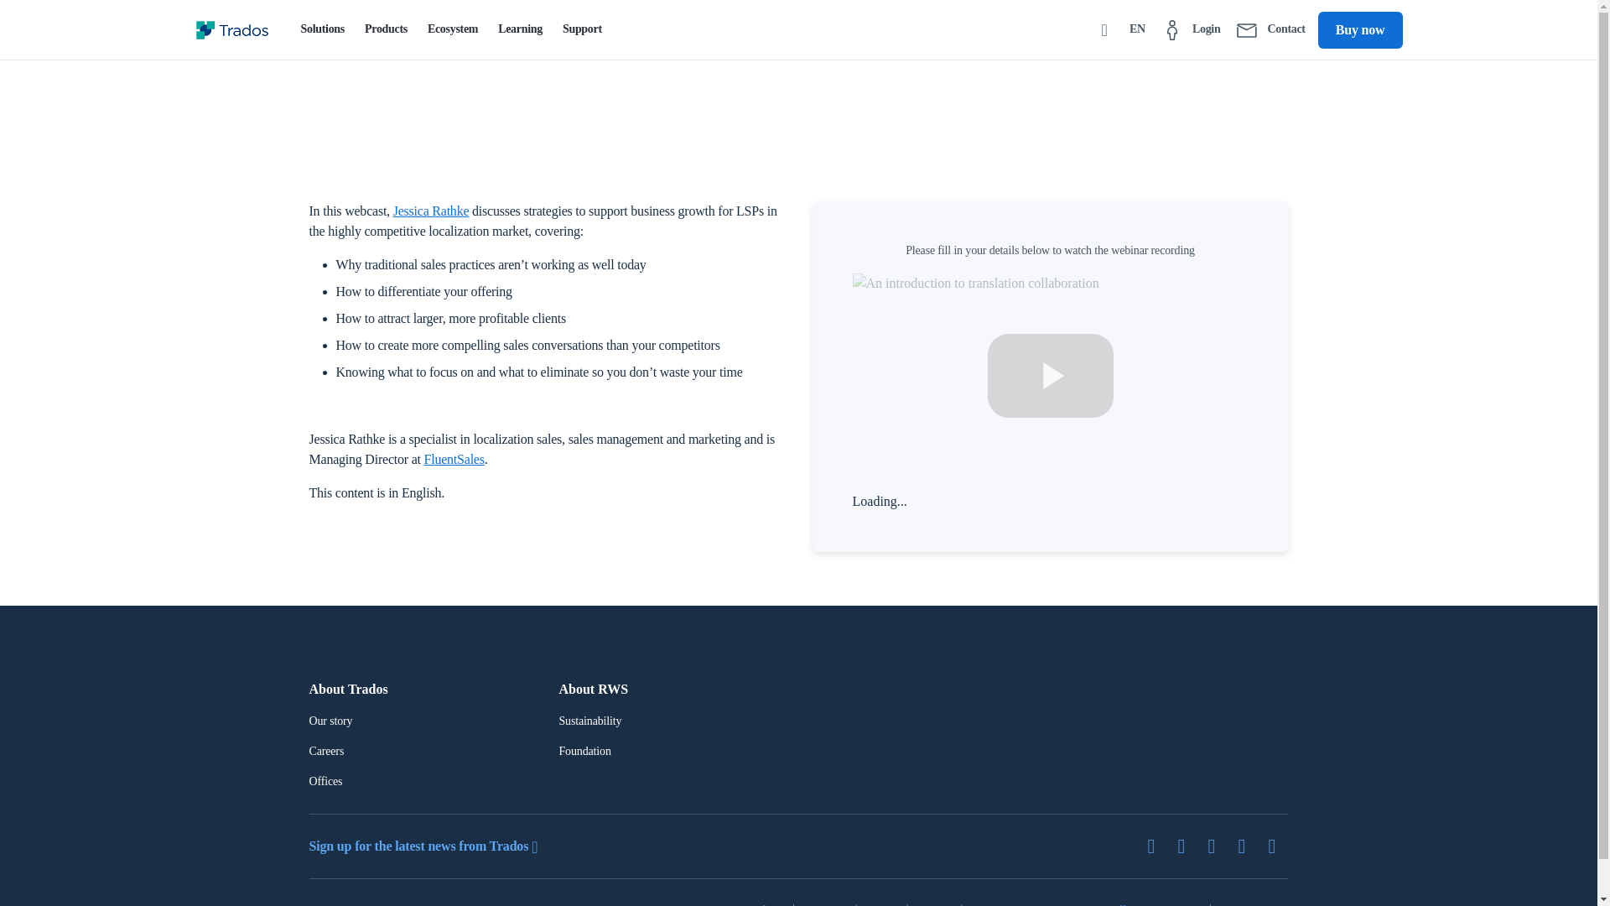 Image resolution: width=1610 pixels, height=906 pixels. What do you see at coordinates (1278, 846) in the screenshot?
I see `Instagram` at bounding box center [1278, 846].